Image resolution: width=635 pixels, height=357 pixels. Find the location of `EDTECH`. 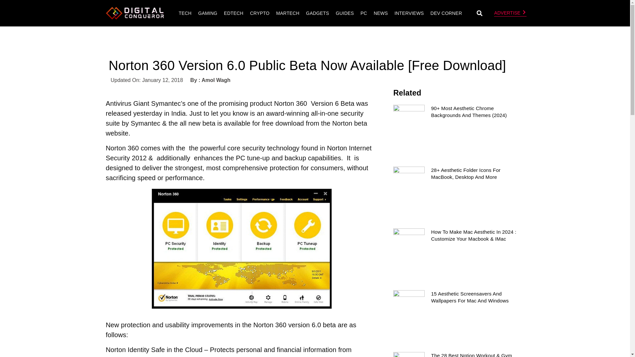

EDTECH is located at coordinates (233, 13).